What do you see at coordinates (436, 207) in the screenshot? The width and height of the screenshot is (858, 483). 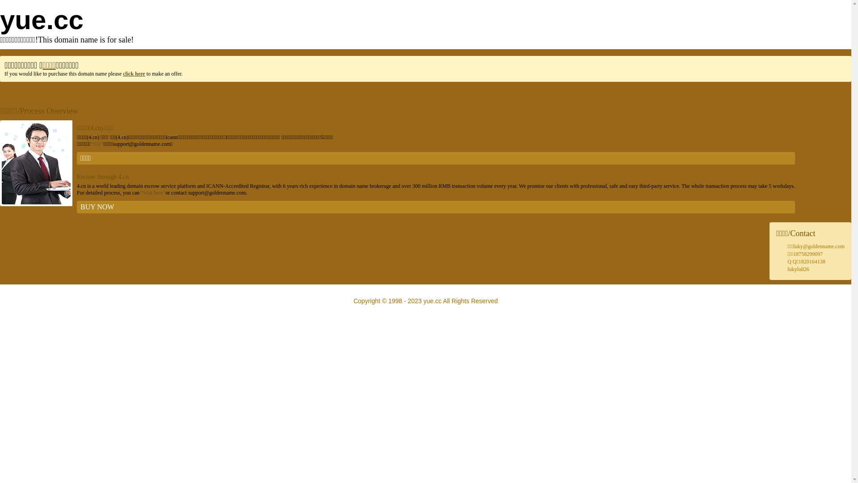 I see `BUY NOW` at bounding box center [436, 207].